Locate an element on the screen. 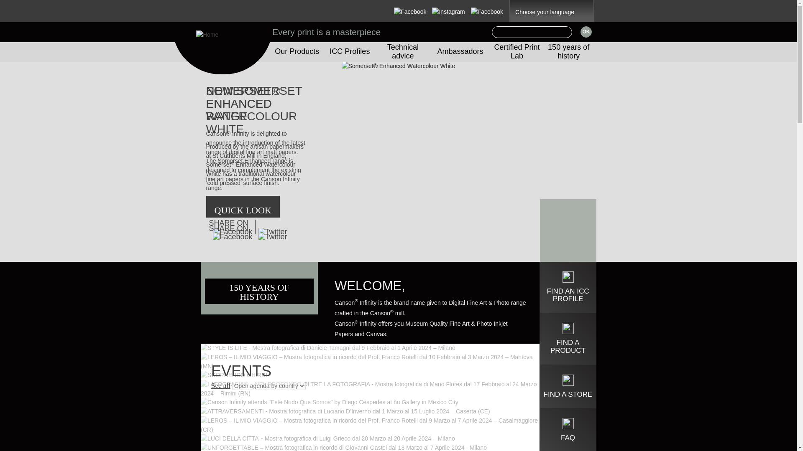  150 years of history is located at coordinates (568, 51).